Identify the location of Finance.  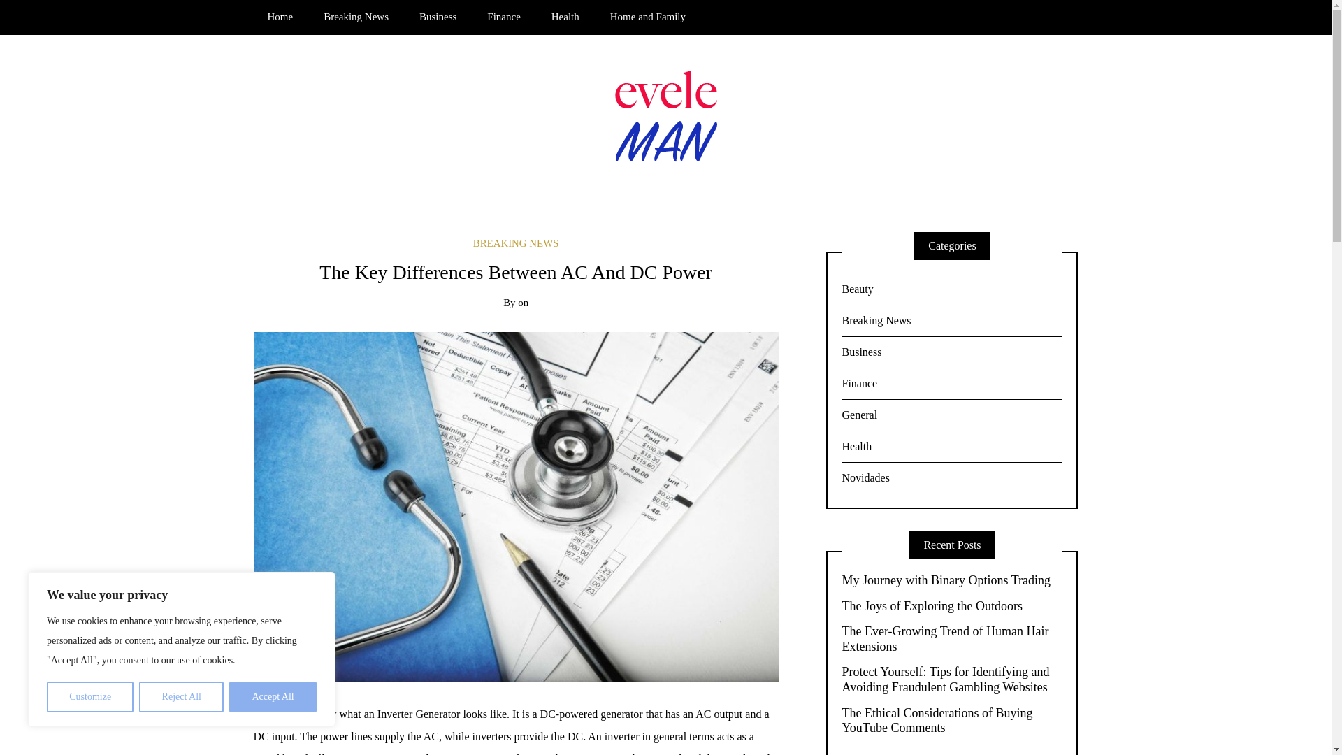
(503, 17).